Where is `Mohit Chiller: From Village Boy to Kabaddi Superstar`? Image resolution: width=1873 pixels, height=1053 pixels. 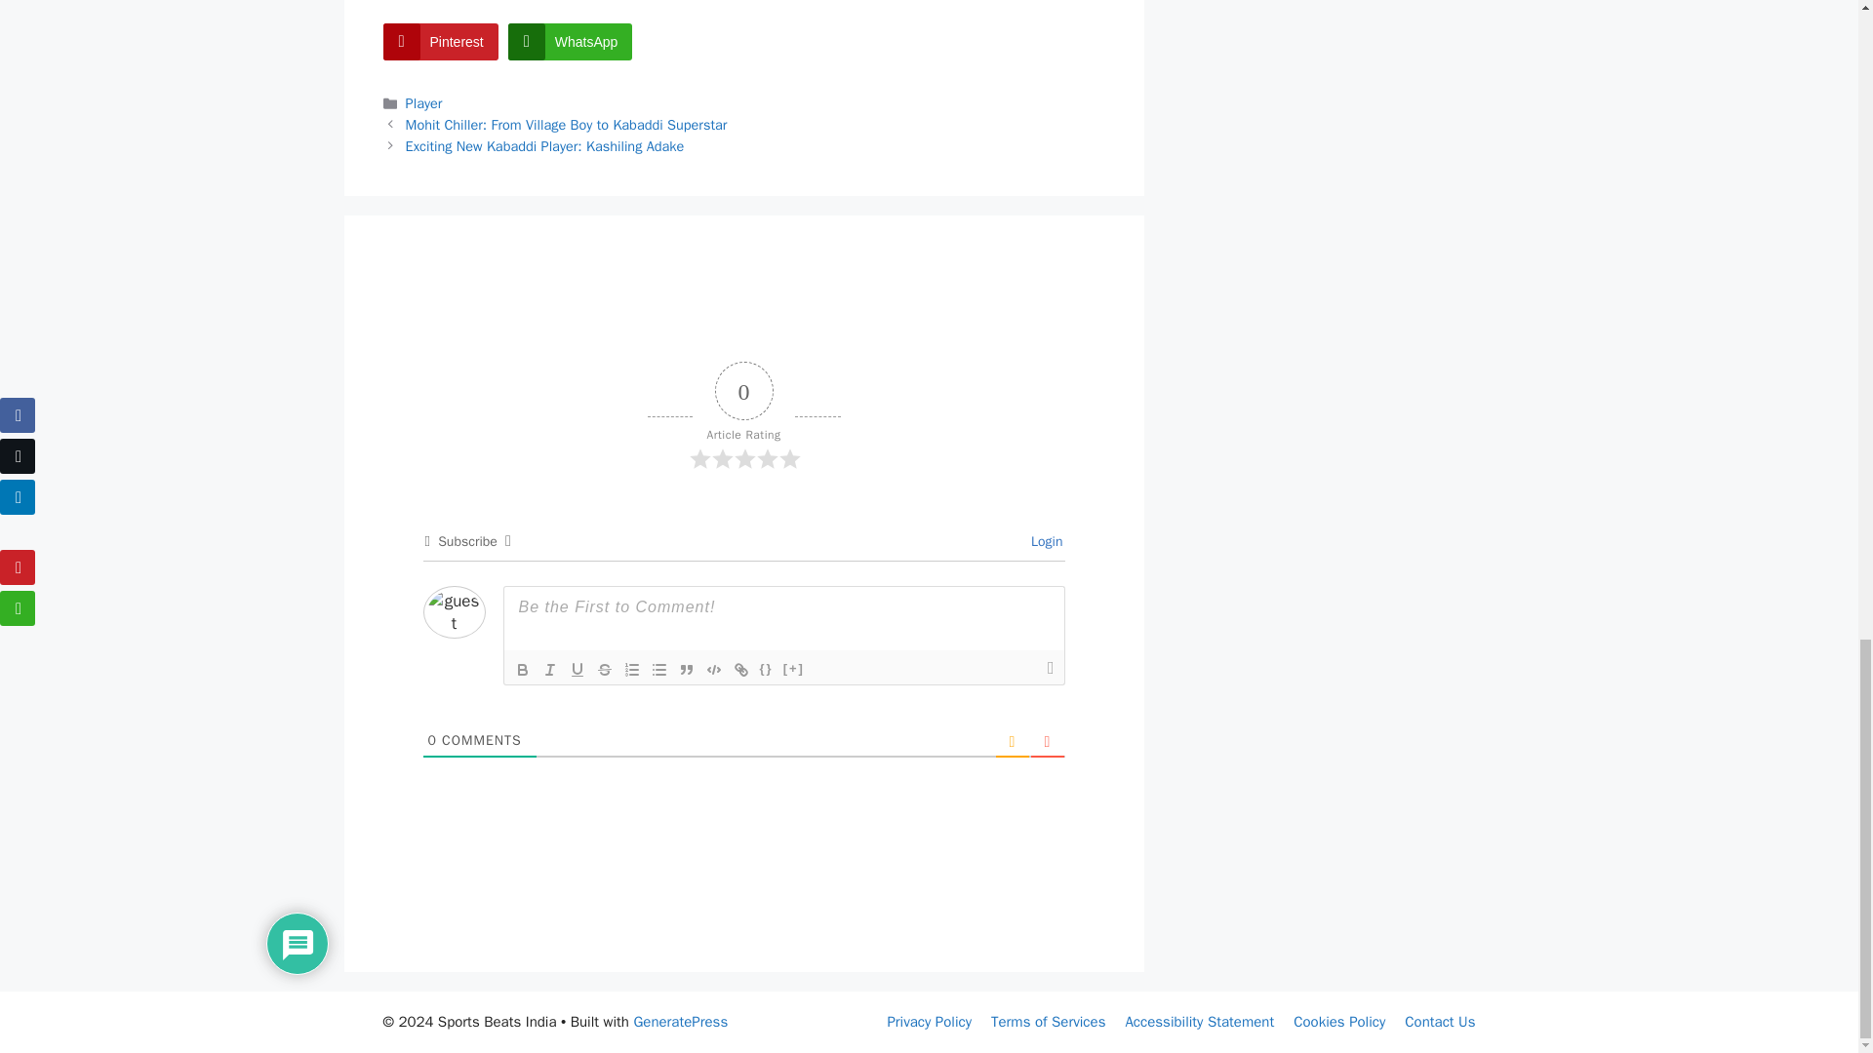
Mohit Chiller: From Village Boy to Kabaddi Superstar is located at coordinates (567, 125).